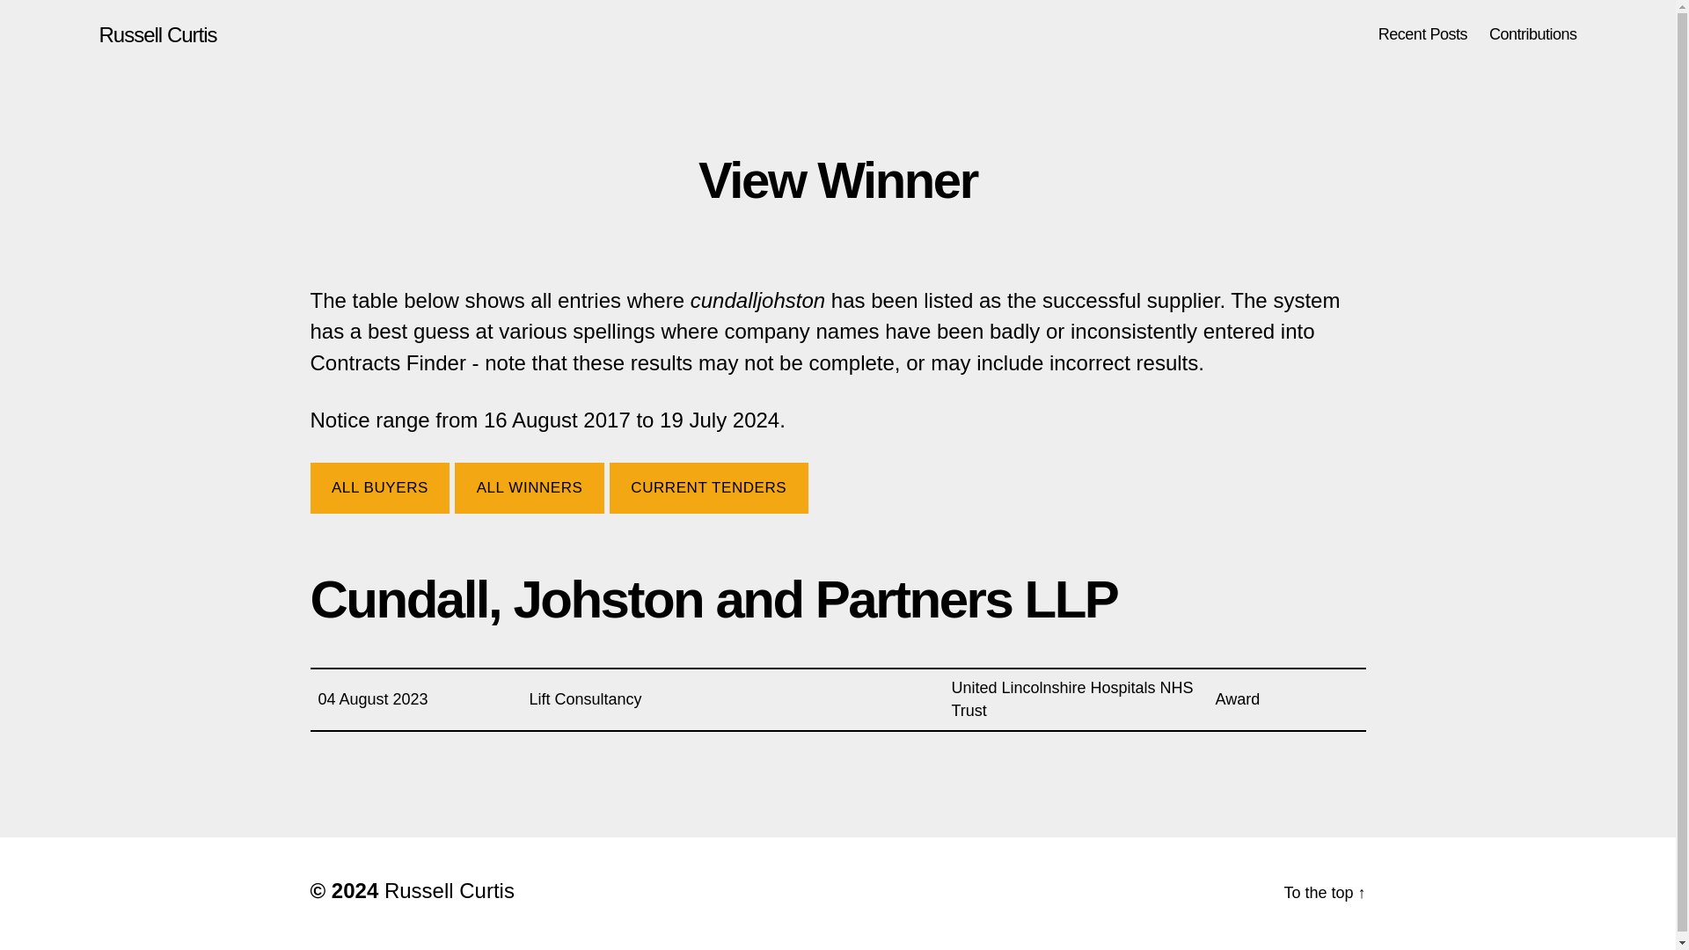 The image size is (1689, 950). Describe the element at coordinates (709, 488) in the screenshot. I see `CURRENT TENDERS` at that location.